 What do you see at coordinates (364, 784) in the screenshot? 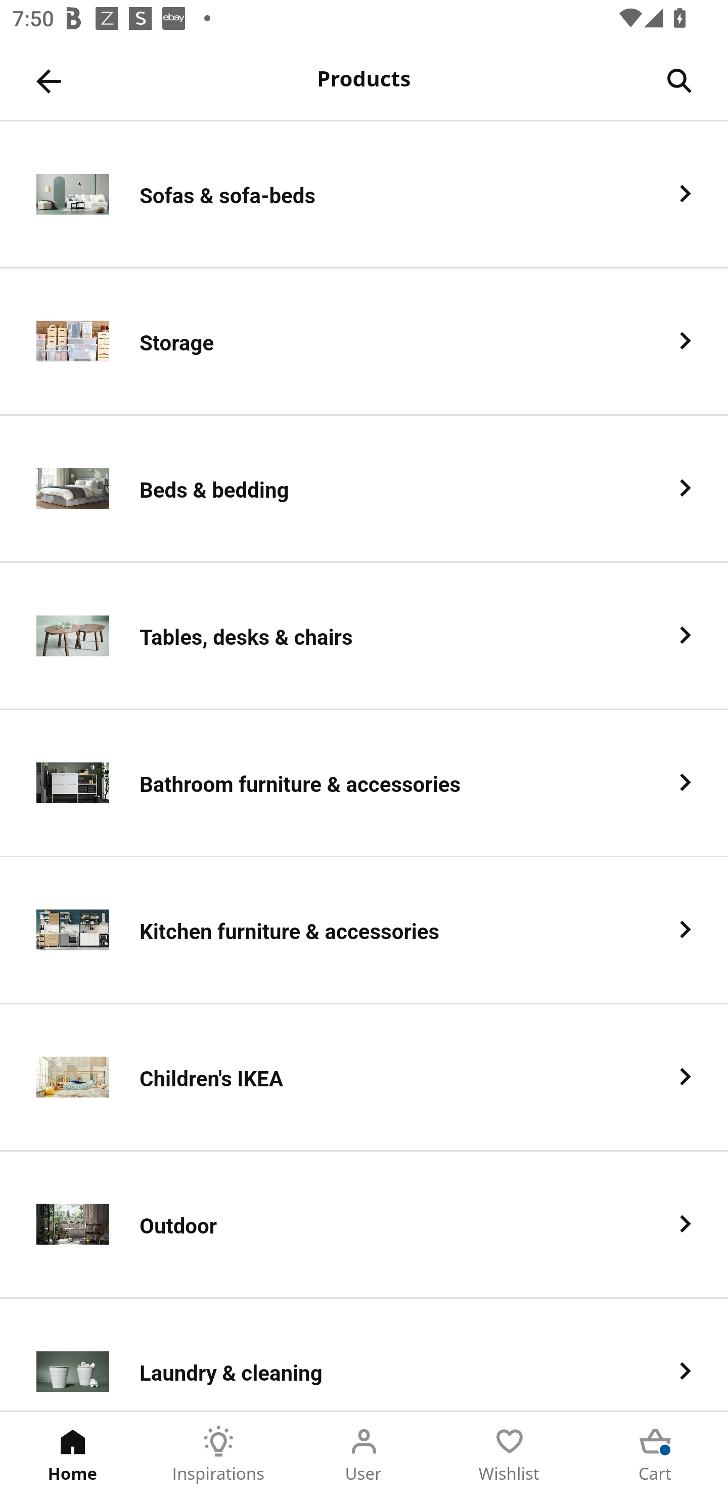
I see `Bathroom furniture & accessories` at bounding box center [364, 784].